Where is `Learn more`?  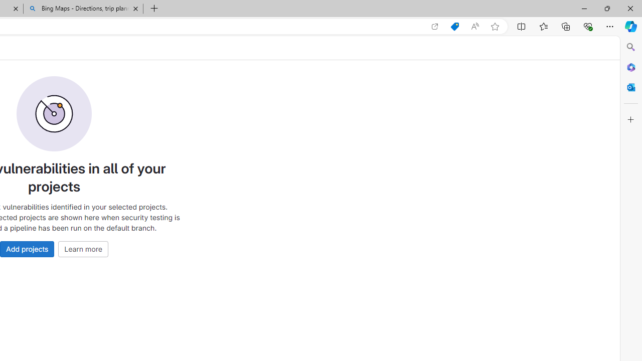
Learn more is located at coordinates (83, 249).